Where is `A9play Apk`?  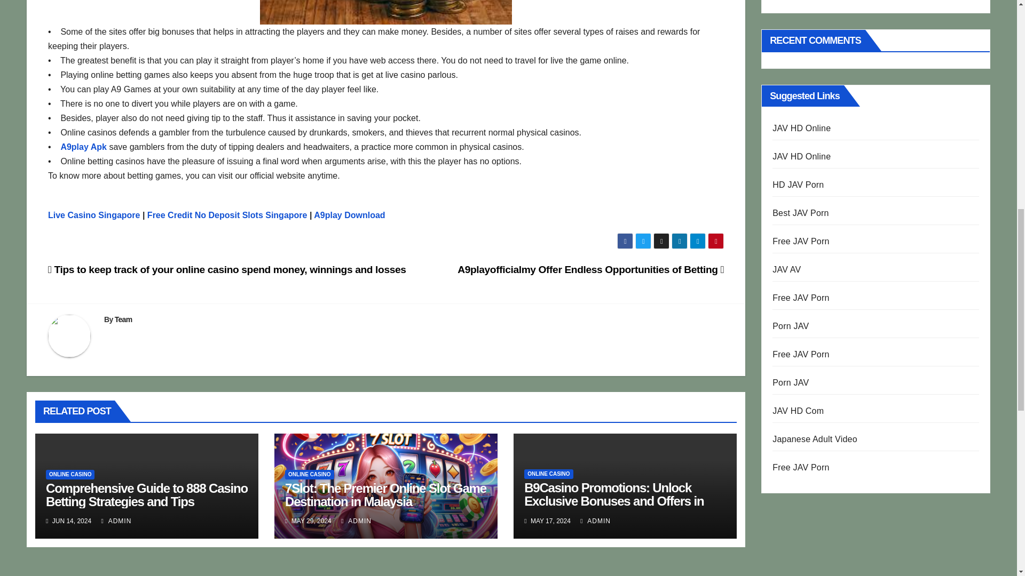 A9play Apk is located at coordinates (83, 147).